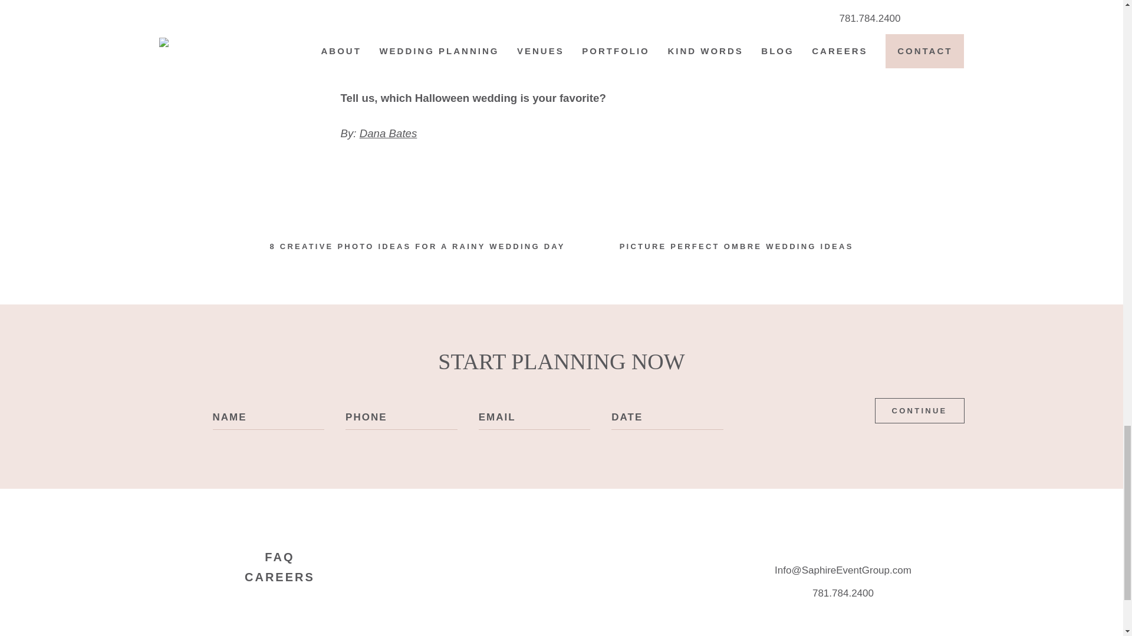 This screenshot has width=1132, height=636. Describe the element at coordinates (483, 63) in the screenshot. I see `photo credit- whimsical costume wedding: bridalguide.com` at that location.